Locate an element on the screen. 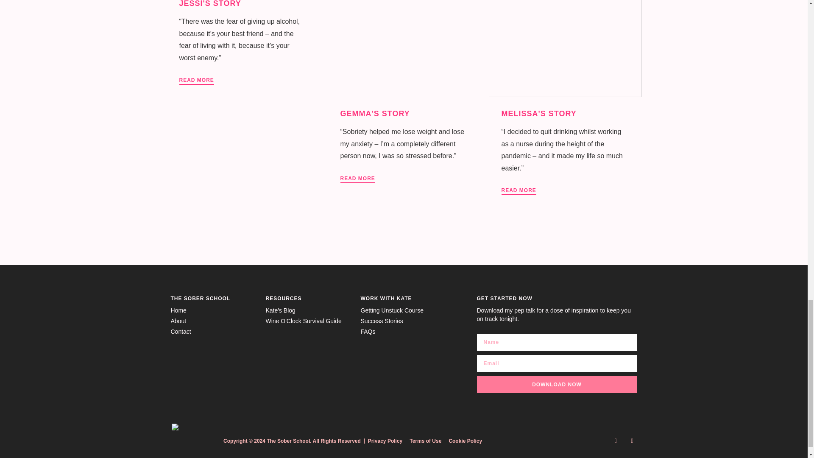  Terms of Use is located at coordinates (425, 441).